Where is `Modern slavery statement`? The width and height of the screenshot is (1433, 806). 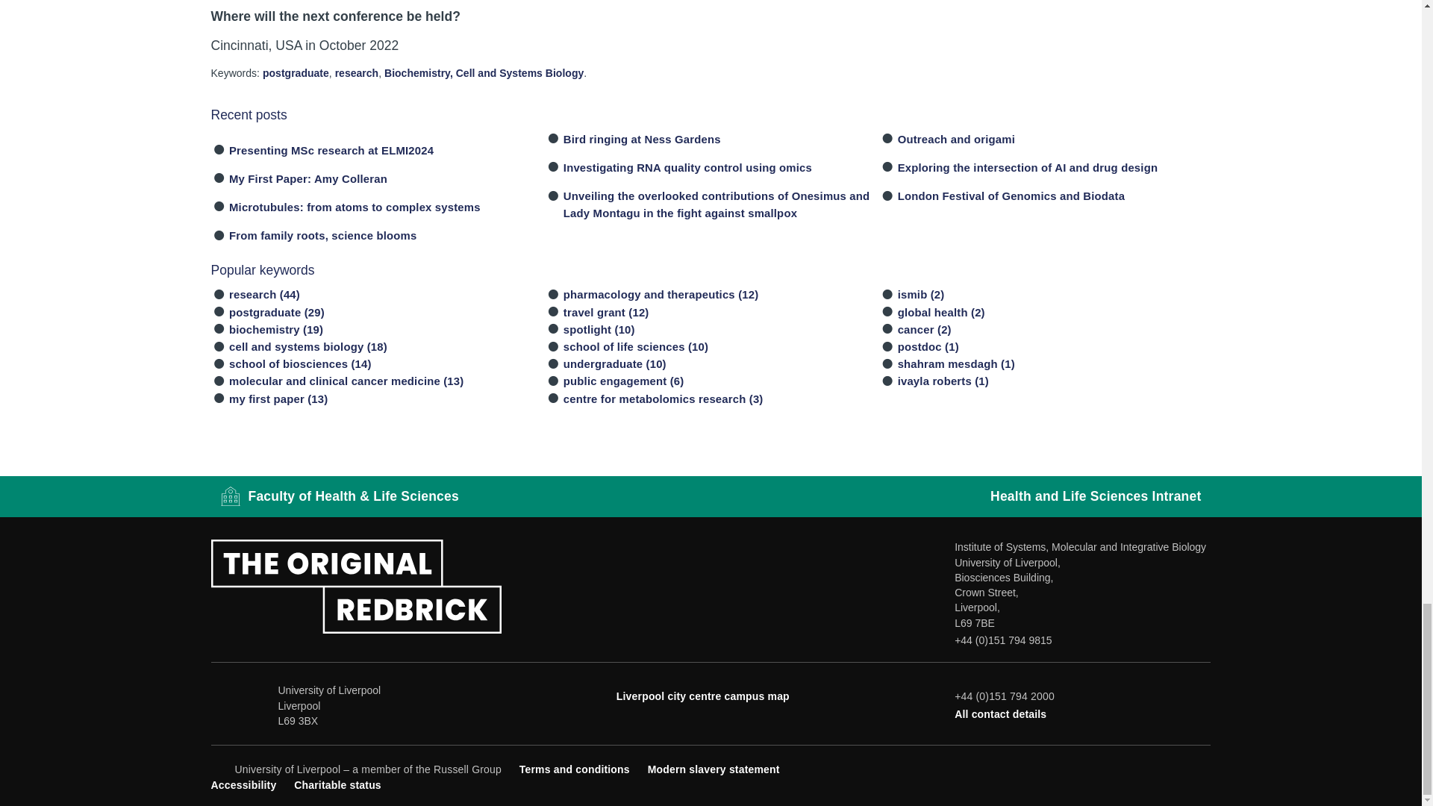 Modern slavery statement is located at coordinates (714, 769).